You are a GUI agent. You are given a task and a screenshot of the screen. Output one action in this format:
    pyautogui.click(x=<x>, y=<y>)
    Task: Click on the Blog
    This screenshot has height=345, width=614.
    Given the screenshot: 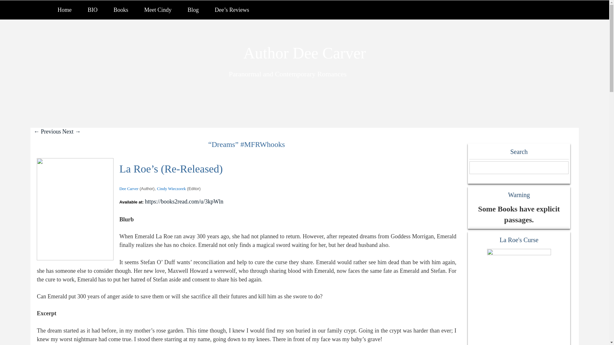 What is the action you would take?
    pyautogui.click(x=193, y=10)
    